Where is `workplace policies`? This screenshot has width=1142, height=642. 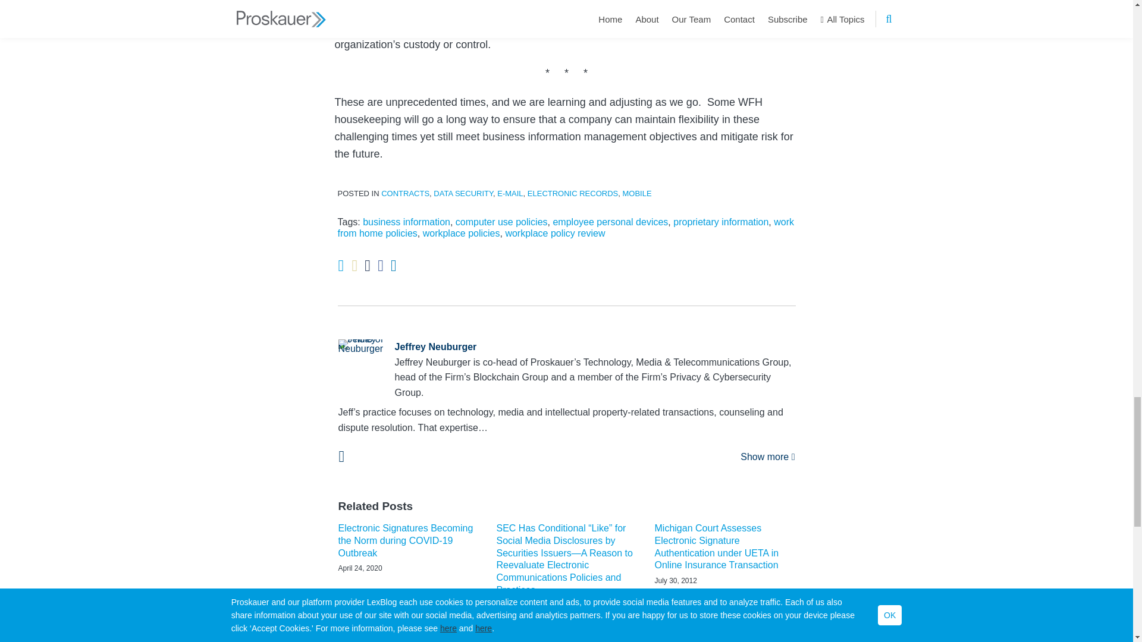 workplace policies is located at coordinates (461, 233).